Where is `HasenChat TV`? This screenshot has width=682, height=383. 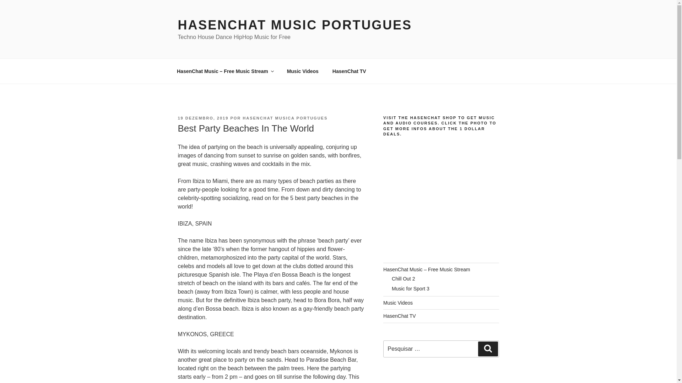 HasenChat TV is located at coordinates (400, 316).